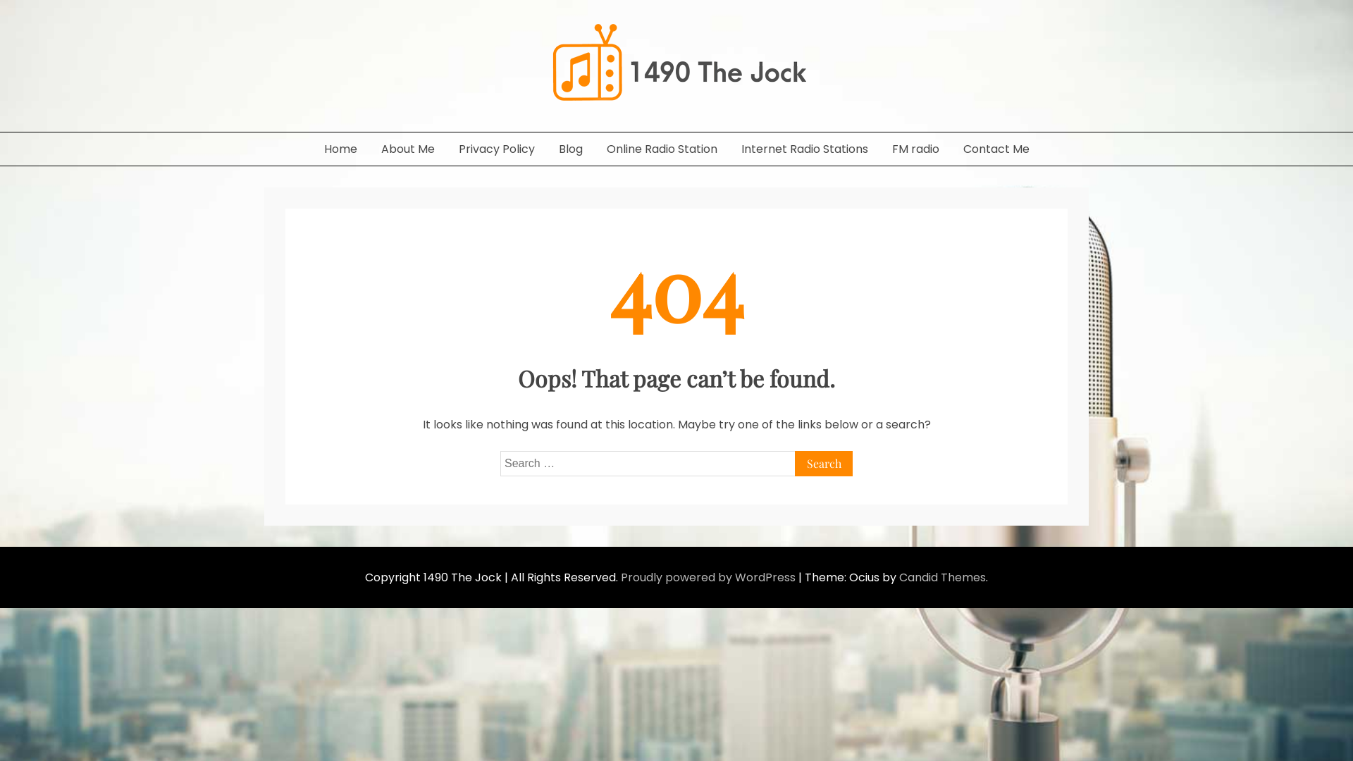  I want to click on 1490 The Jock, so click(341, 125).